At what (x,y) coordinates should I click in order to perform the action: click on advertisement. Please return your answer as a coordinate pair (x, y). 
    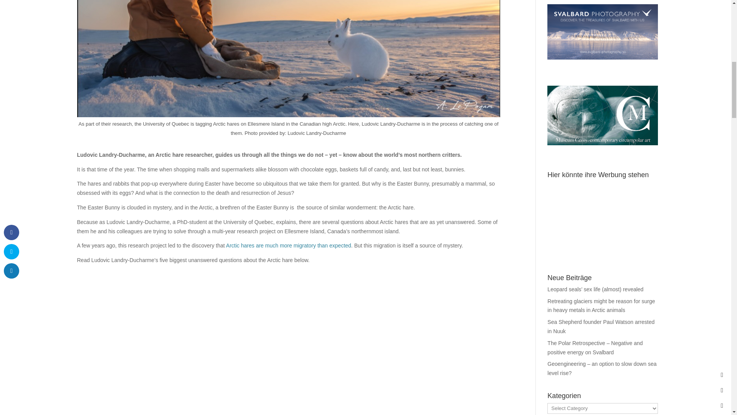
    Looking at the image, I should click on (603, 219).